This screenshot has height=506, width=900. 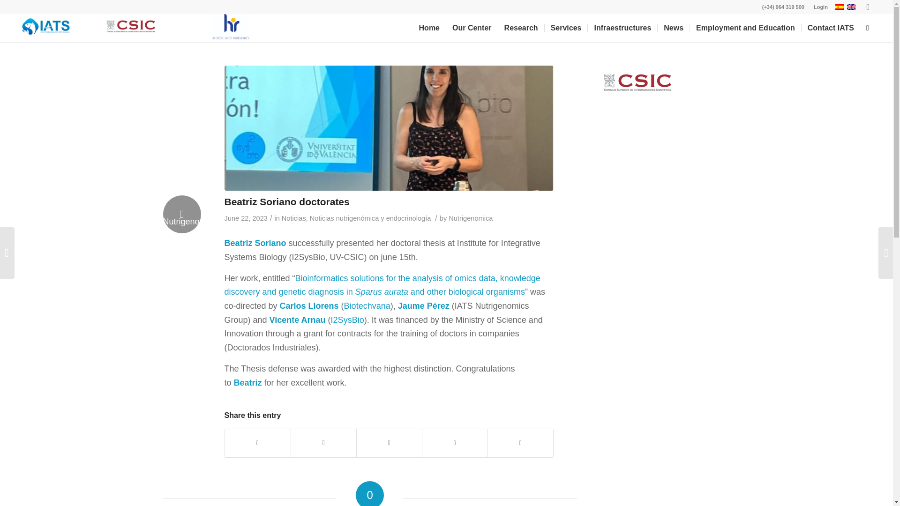 What do you see at coordinates (673, 28) in the screenshot?
I see `News` at bounding box center [673, 28].